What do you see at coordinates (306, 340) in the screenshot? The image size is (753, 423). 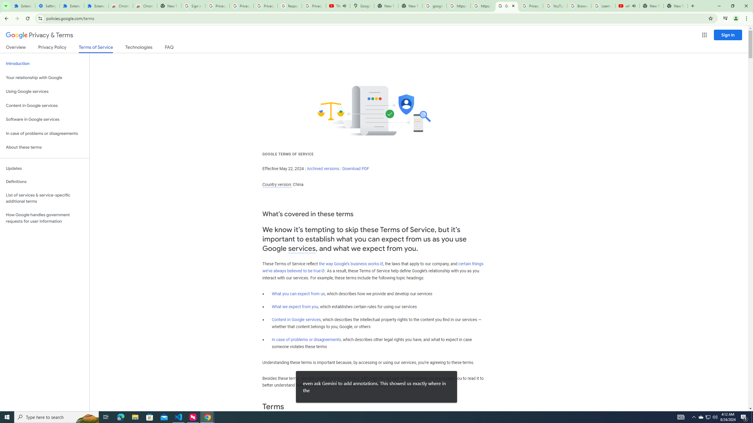 I see `In case of problems or disagreements` at bounding box center [306, 340].